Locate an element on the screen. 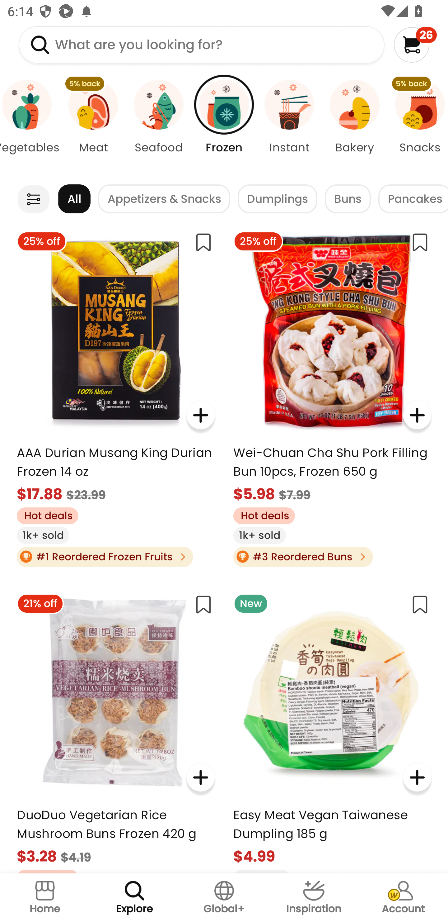 Image resolution: width=448 pixels, height=922 pixels. Bakery is located at coordinates (355, 126).